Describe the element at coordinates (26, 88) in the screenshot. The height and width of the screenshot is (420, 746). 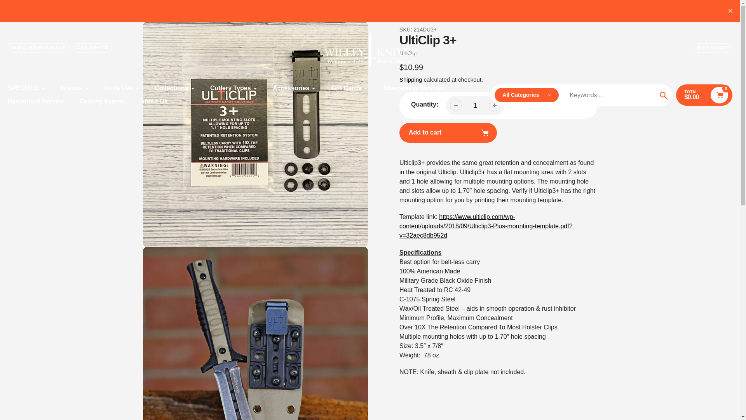
I see `SPECIALS` at that location.